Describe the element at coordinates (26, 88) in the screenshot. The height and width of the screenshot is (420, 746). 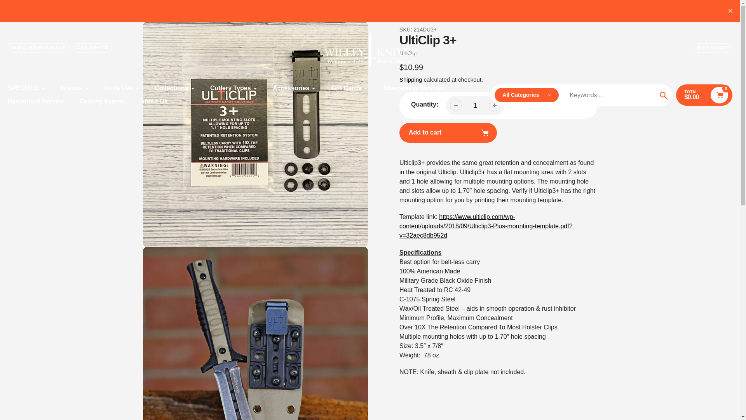
I see `SPECIALS` at that location.